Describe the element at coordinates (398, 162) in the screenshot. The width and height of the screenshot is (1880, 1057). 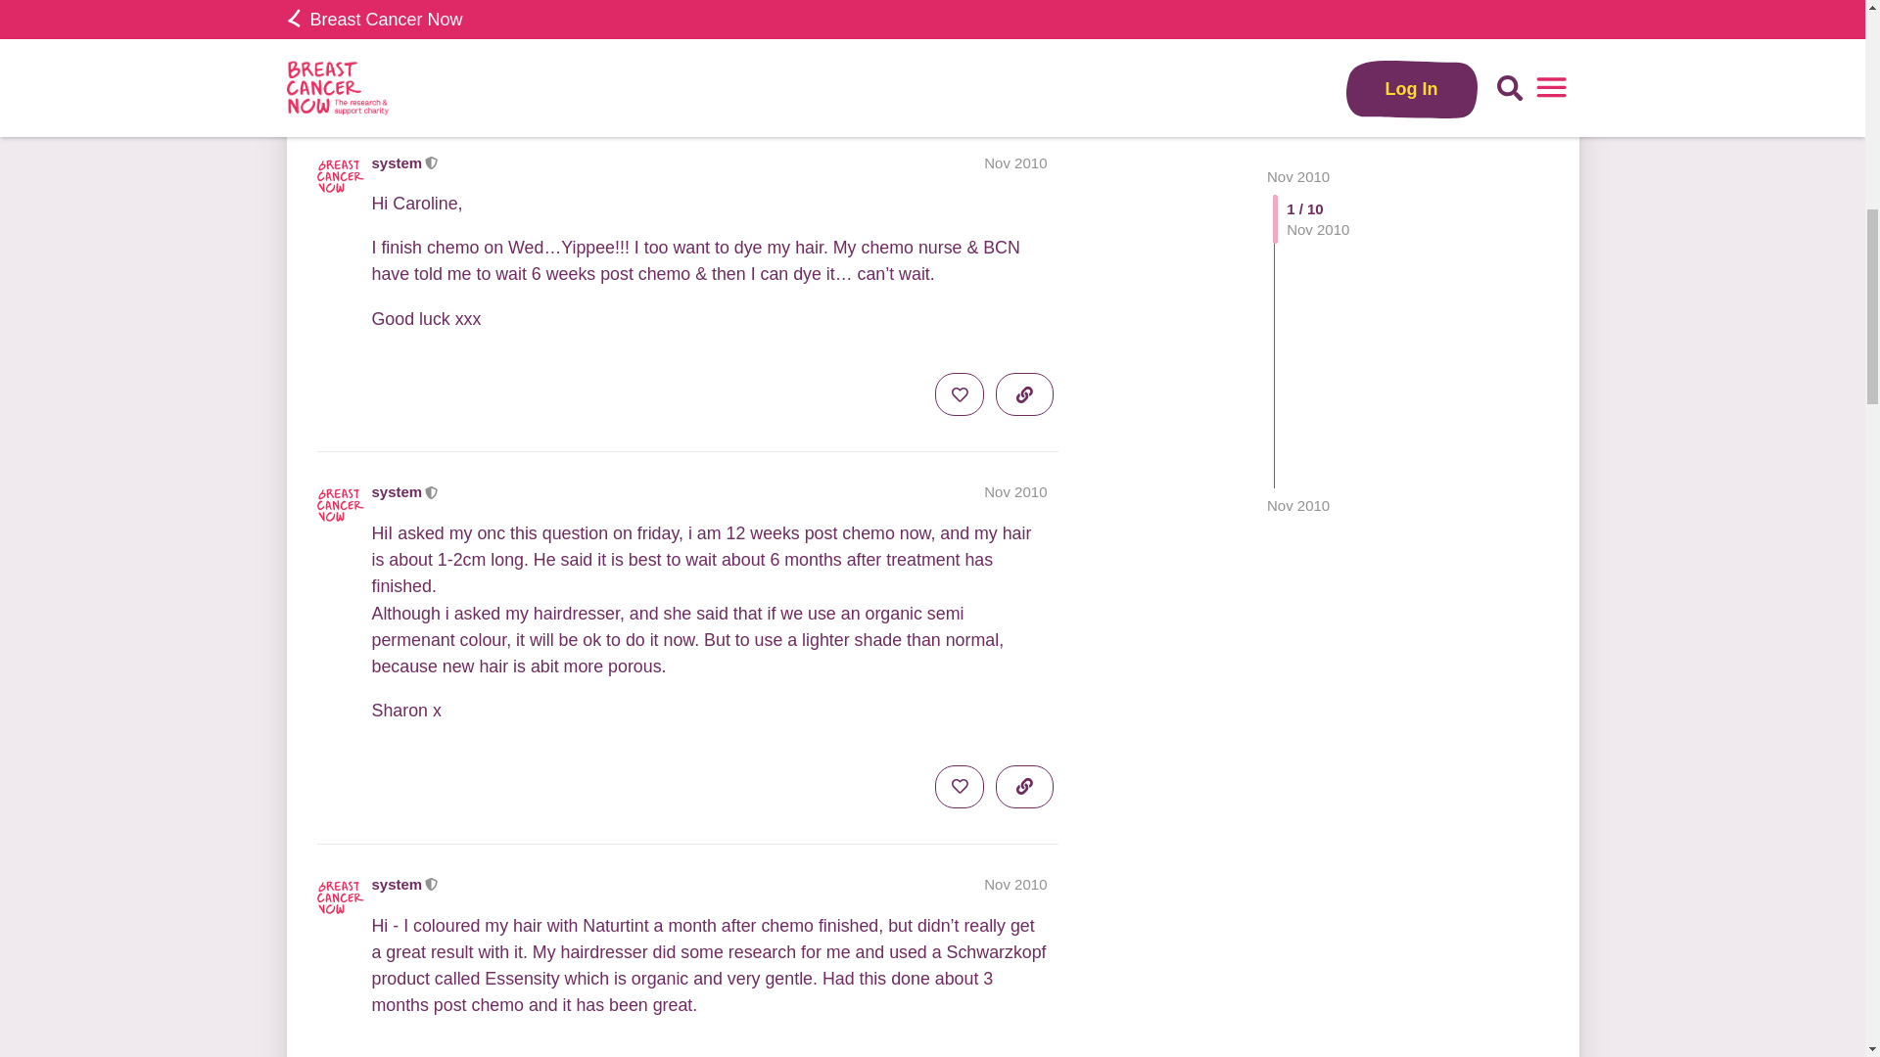
I see `system` at that location.